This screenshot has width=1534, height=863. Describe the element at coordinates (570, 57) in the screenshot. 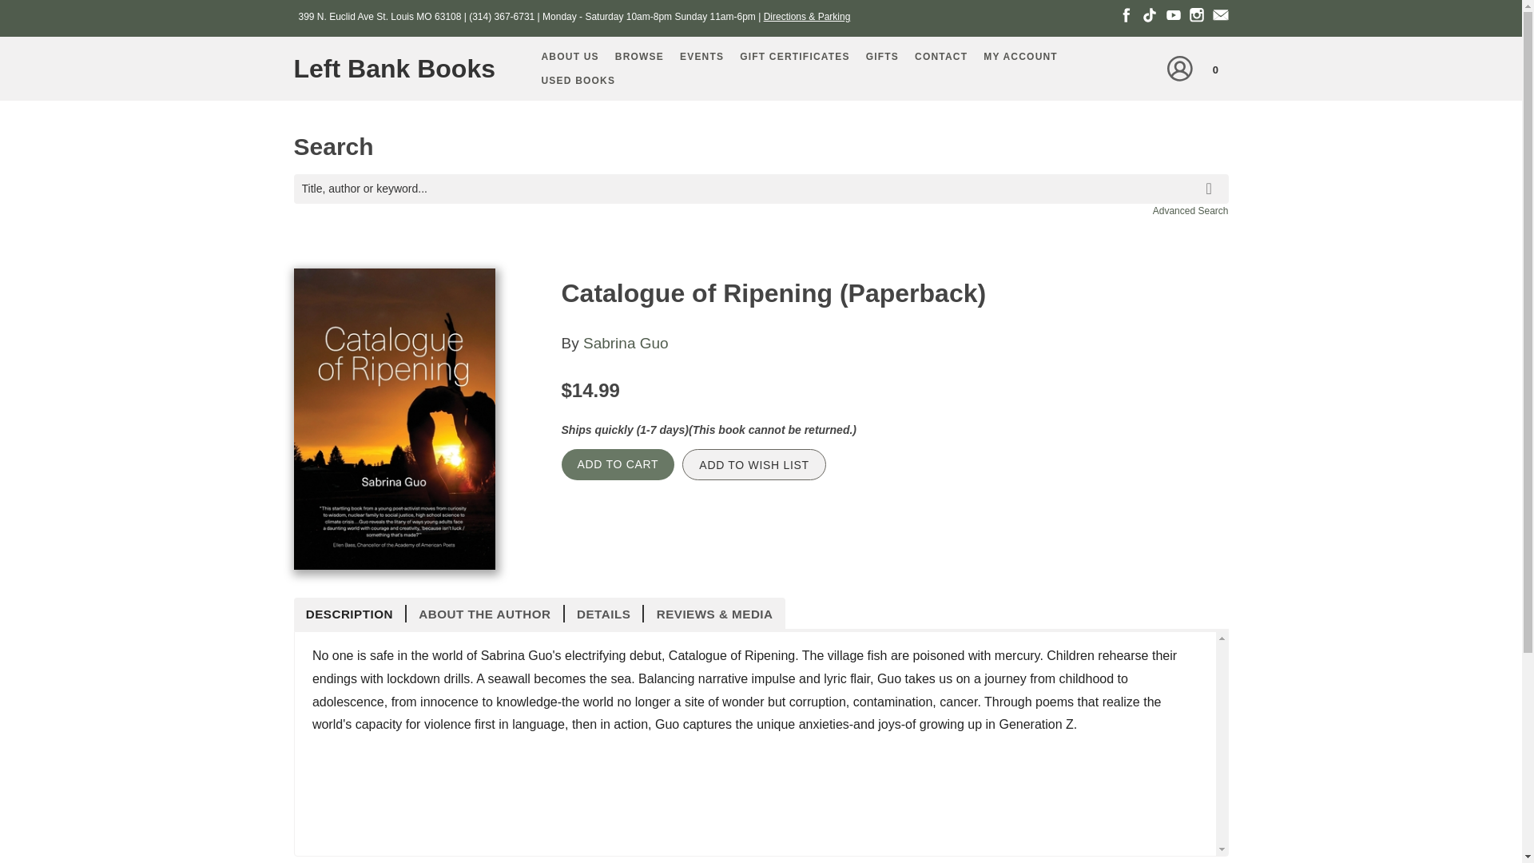

I see `ABOUT US` at that location.